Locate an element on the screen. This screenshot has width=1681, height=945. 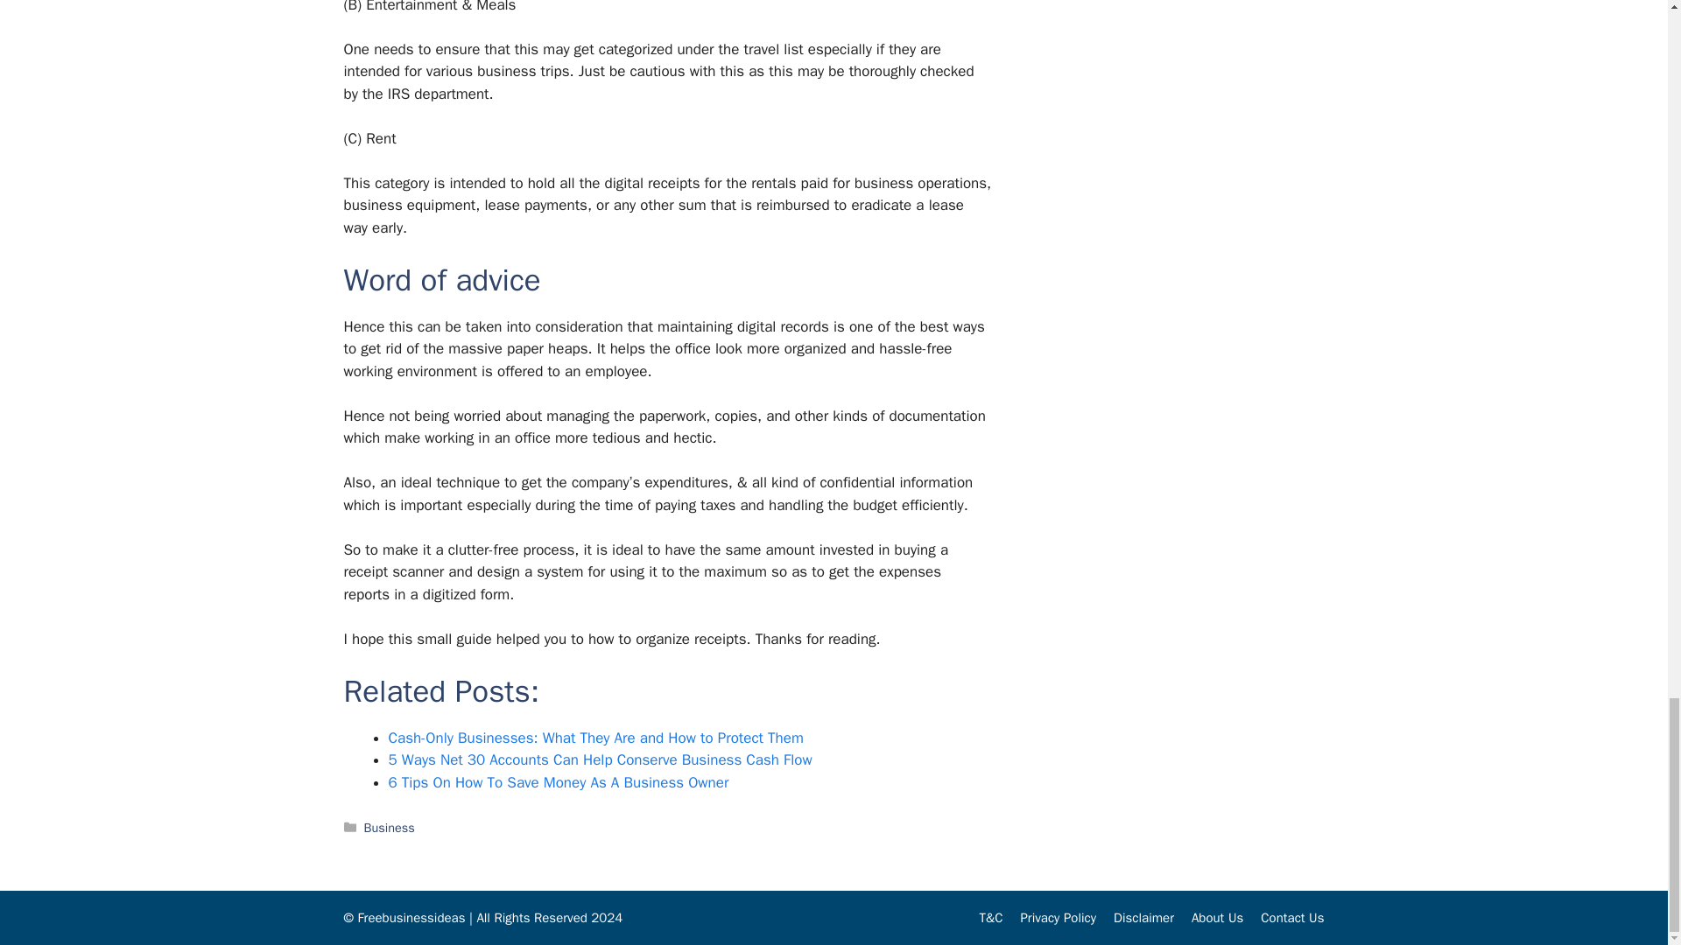
About Us is located at coordinates (1217, 918).